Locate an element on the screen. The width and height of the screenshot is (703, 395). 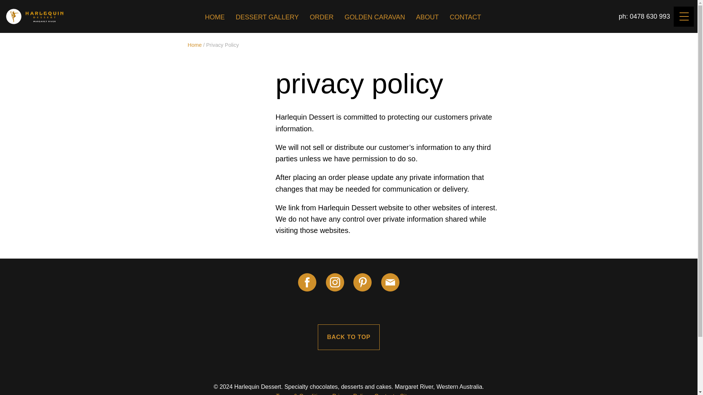
Instagram is located at coordinates (335, 282).